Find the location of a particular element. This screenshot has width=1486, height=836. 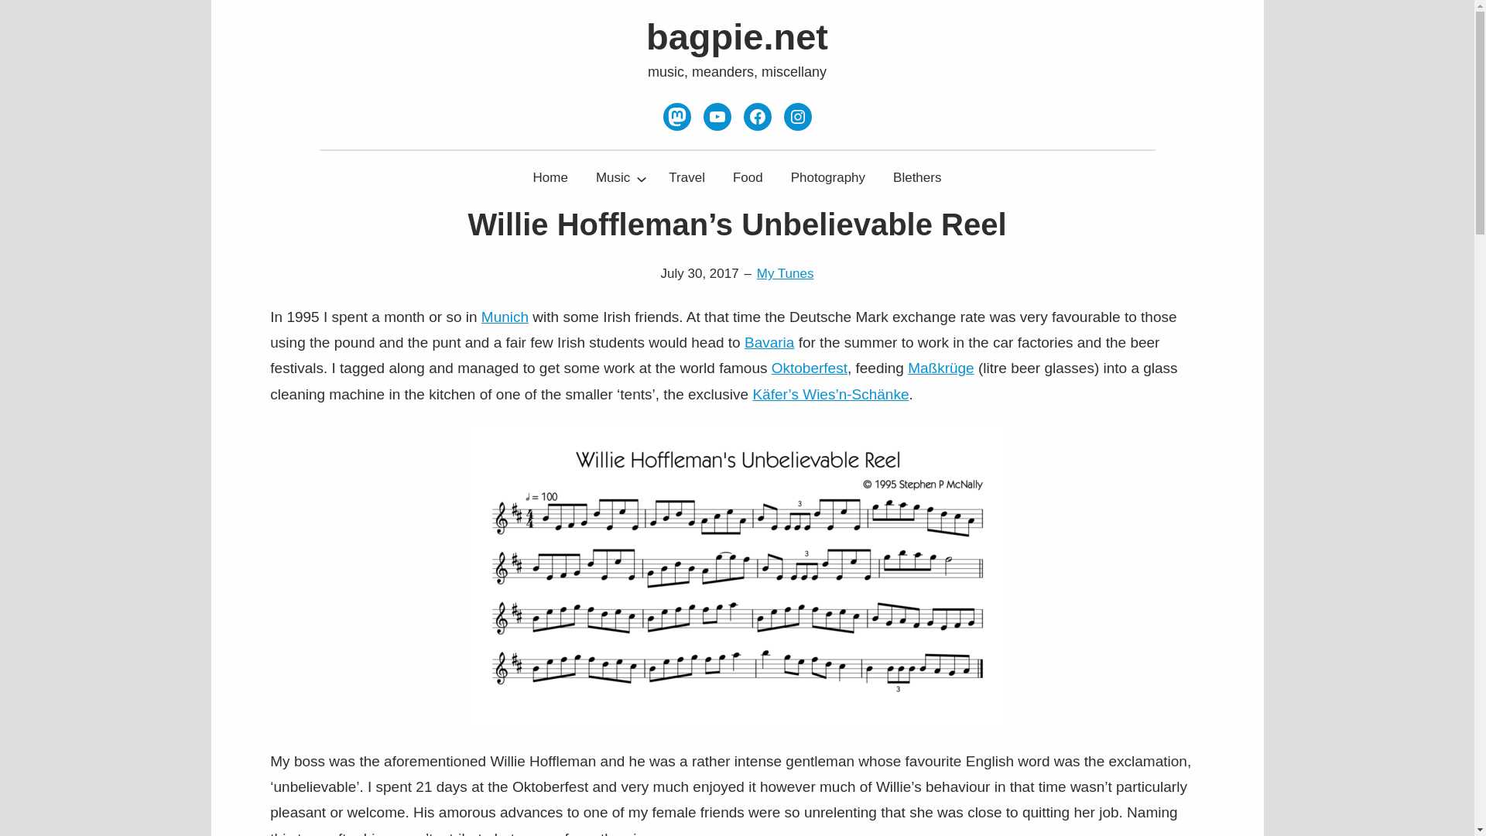

YouTube is located at coordinates (717, 116).